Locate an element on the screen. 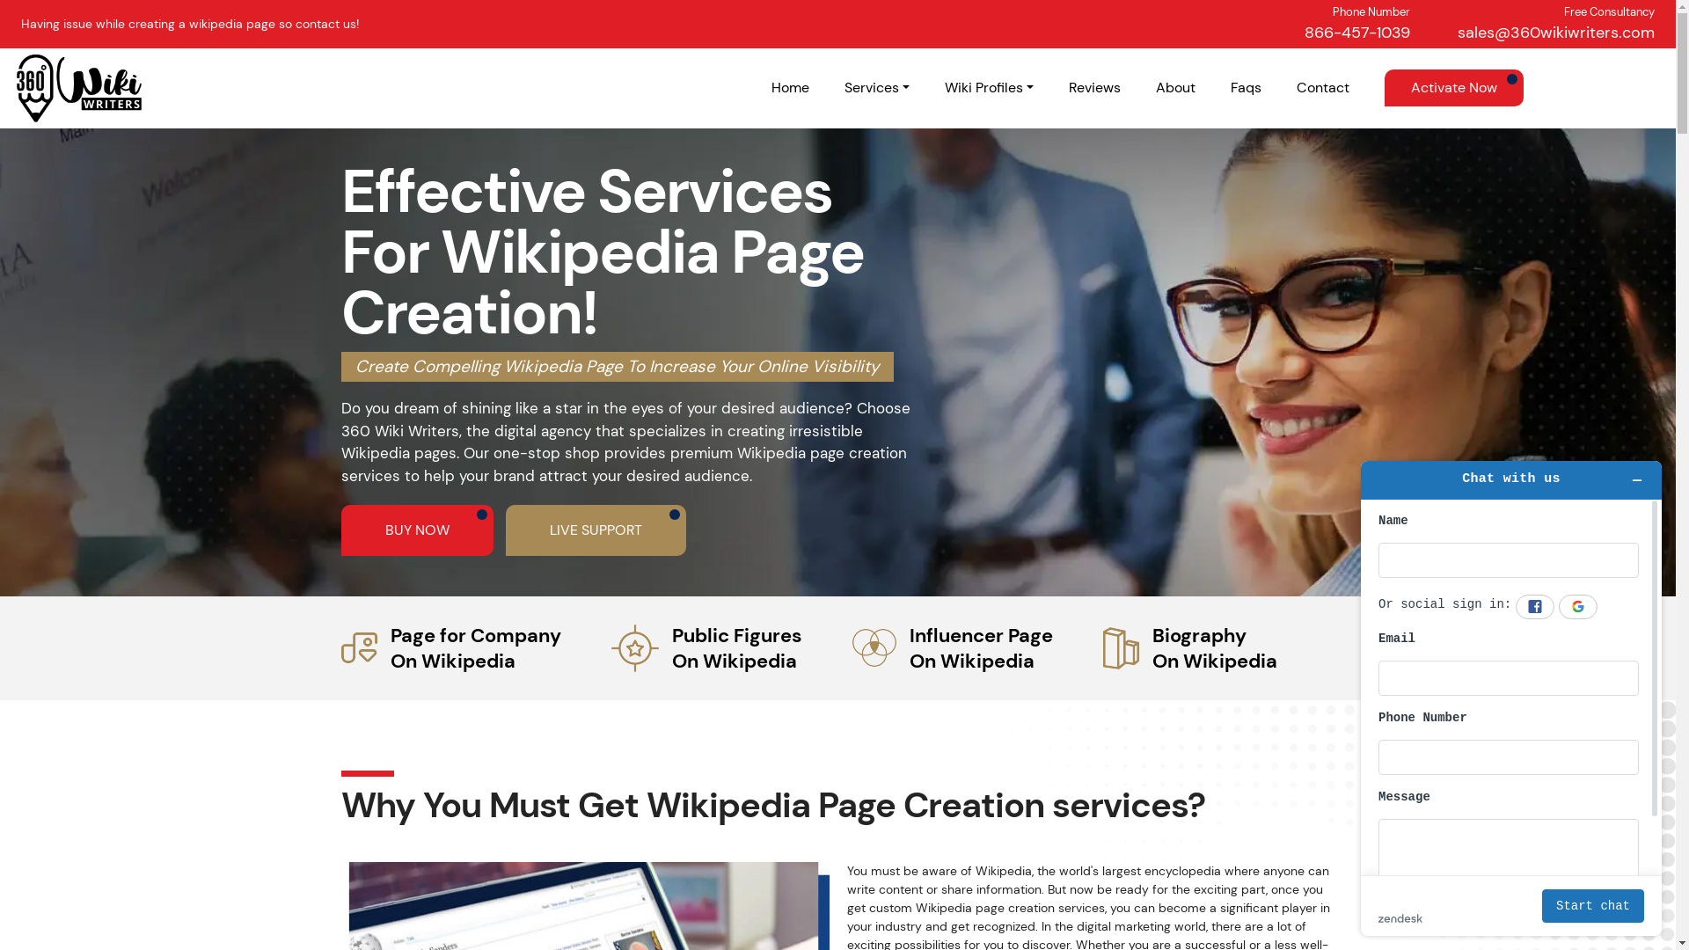  866-457-1039 is located at coordinates (1357, 32).